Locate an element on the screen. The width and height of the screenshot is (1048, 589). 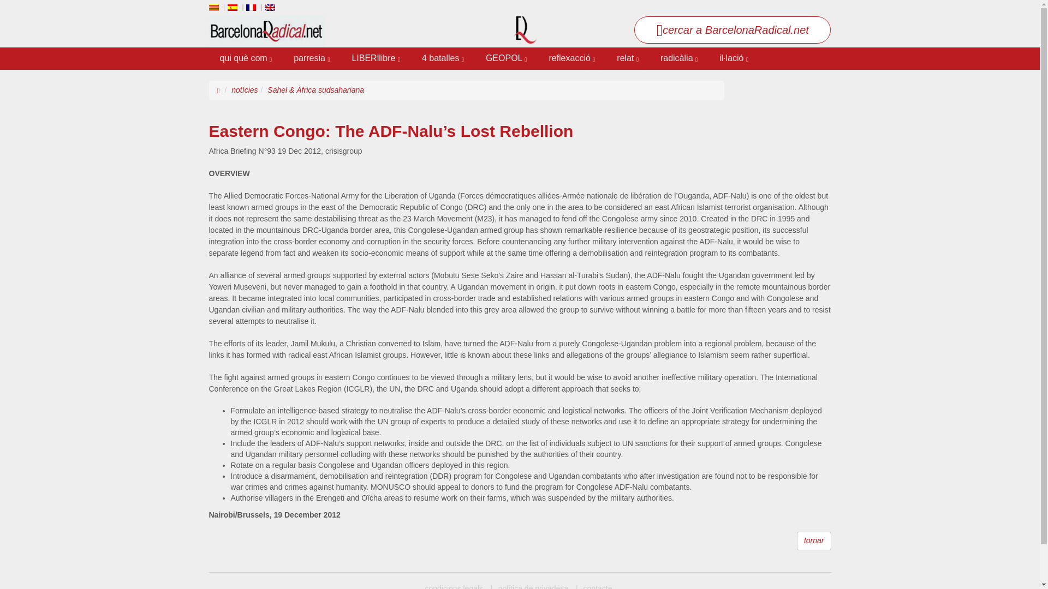
parresia is located at coordinates (312, 59).